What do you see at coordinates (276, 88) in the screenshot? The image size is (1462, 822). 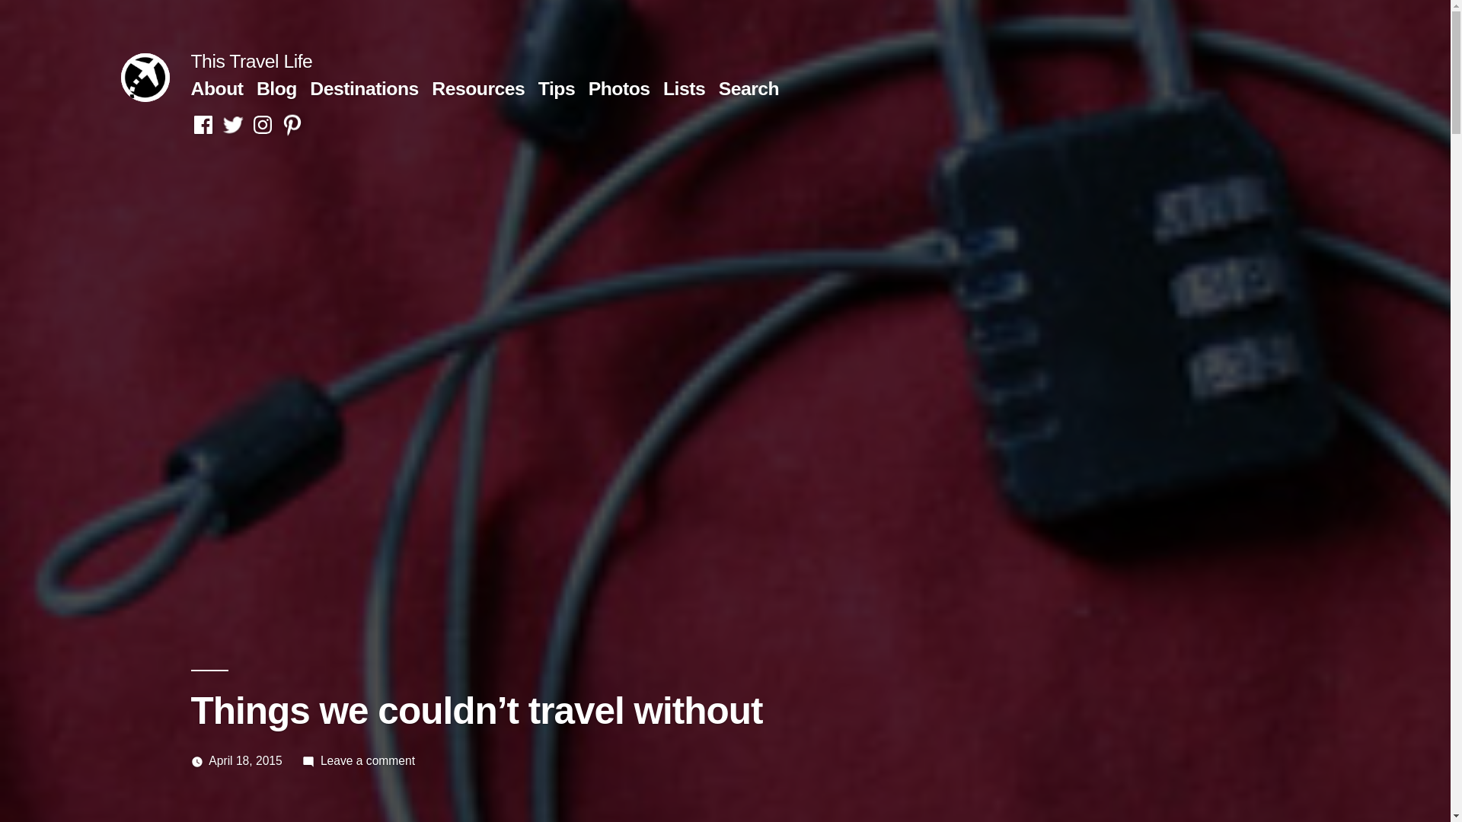 I see `Blog` at bounding box center [276, 88].